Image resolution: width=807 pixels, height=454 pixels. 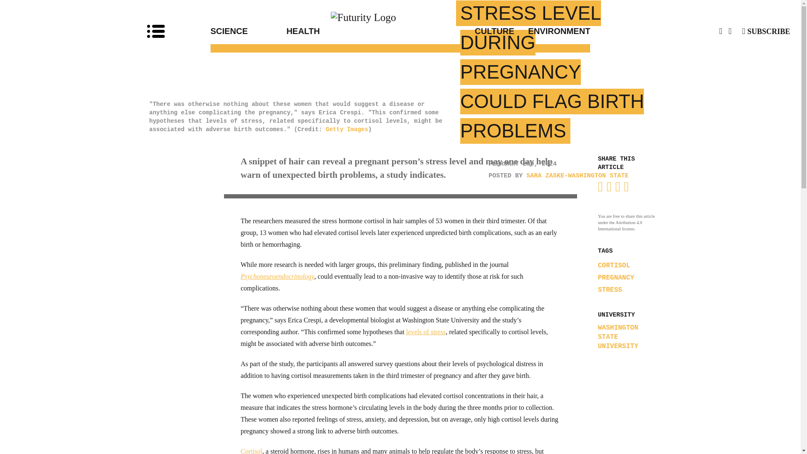 I want to click on CULTURE, so click(x=457, y=31).